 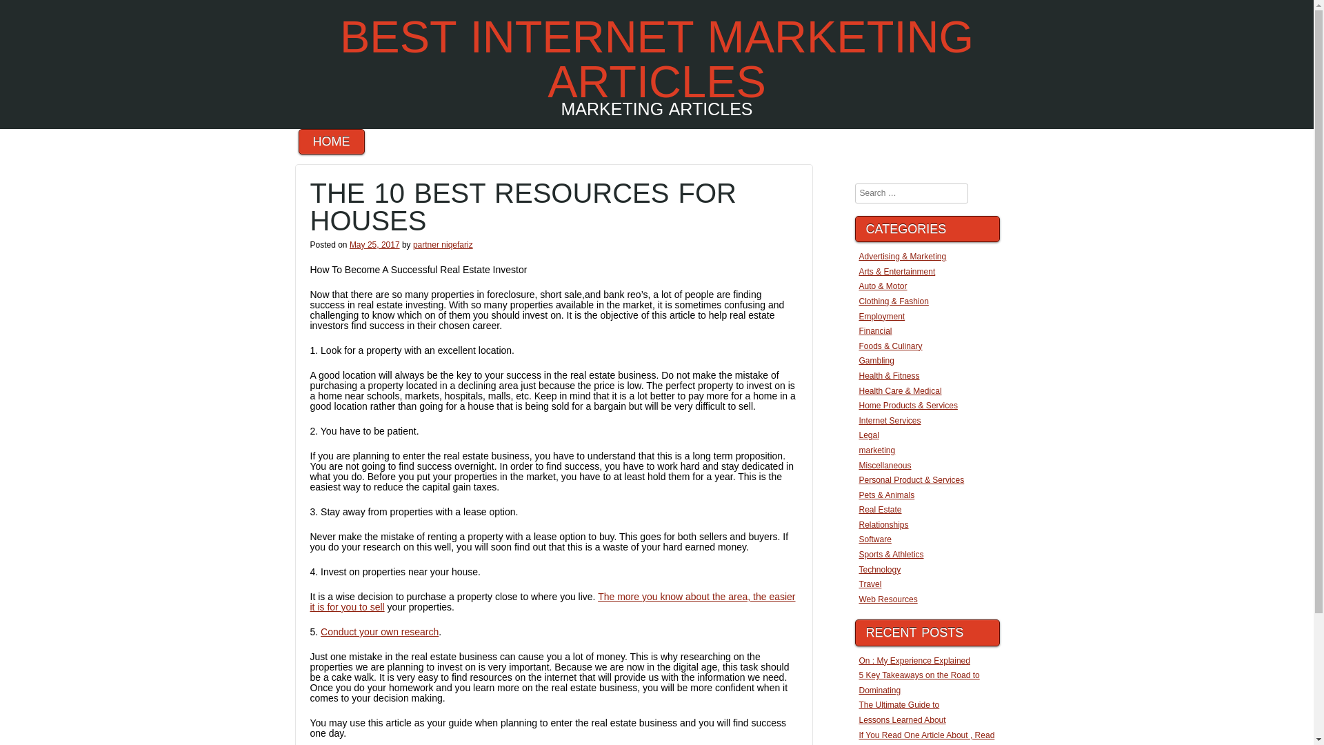 What do you see at coordinates (884, 524) in the screenshot?
I see `Relationships` at bounding box center [884, 524].